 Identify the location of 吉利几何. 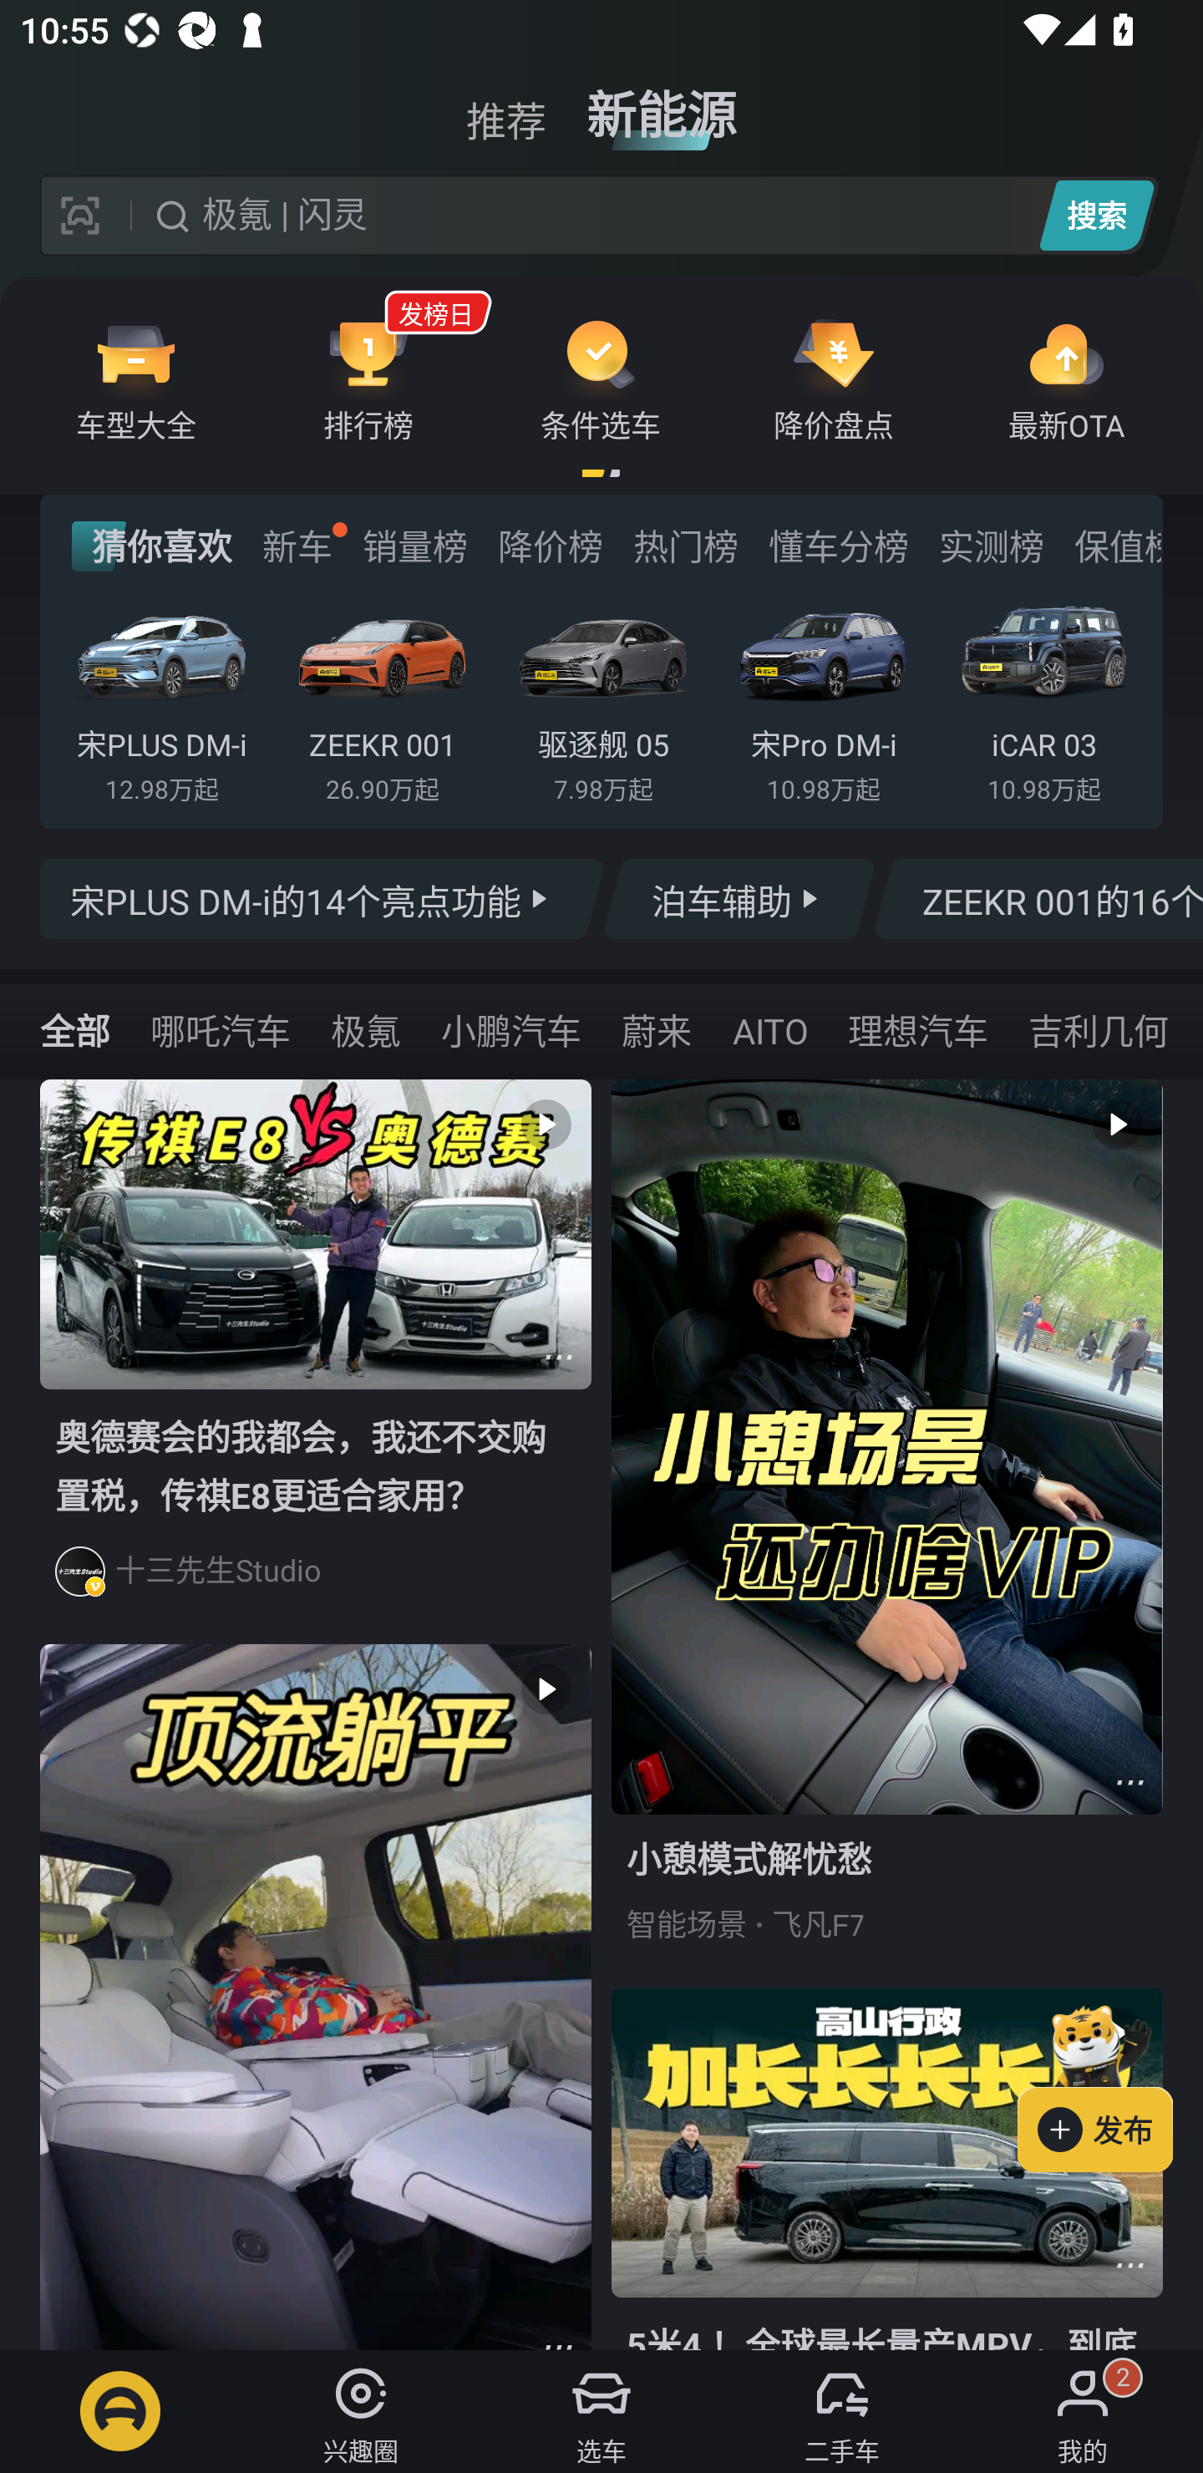
(1098, 1029).